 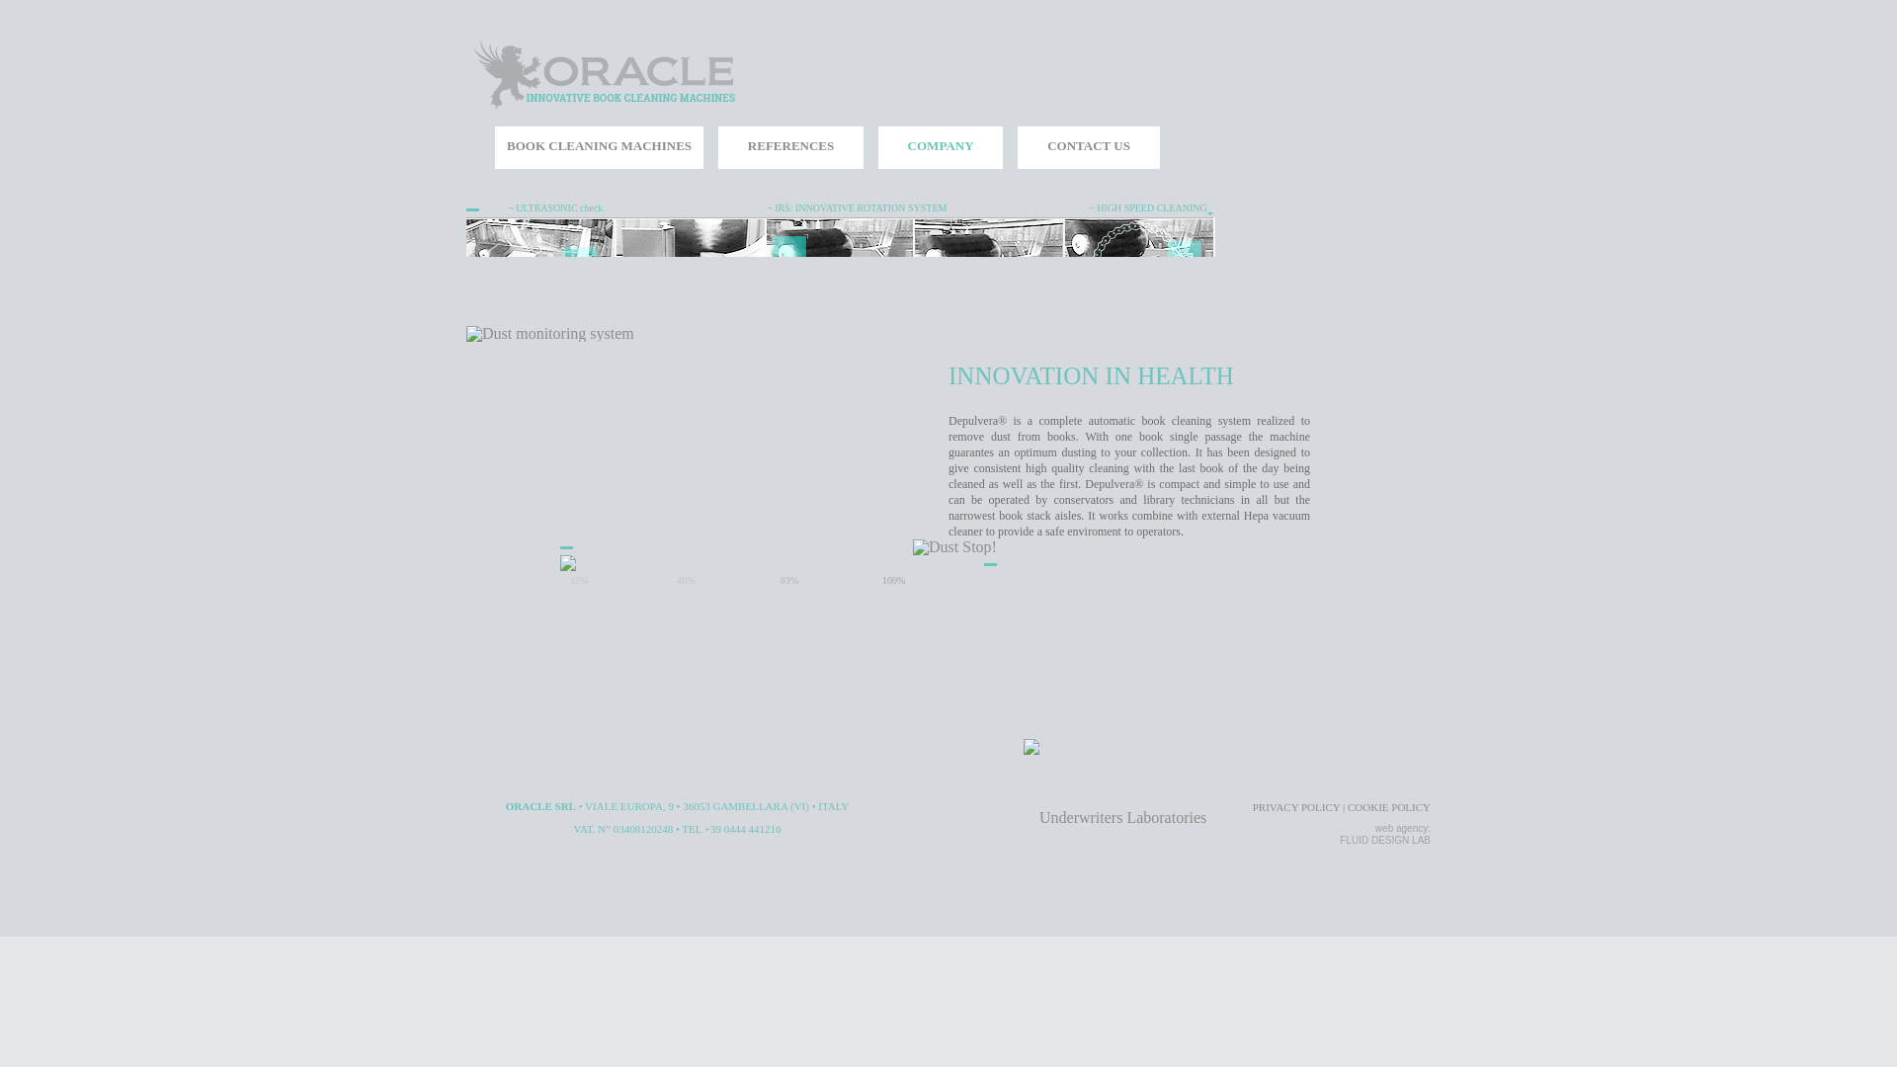 What do you see at coordinates (790, 147) in the screenshot?
I see `REFERENCES` at bounding box center [790, 147].